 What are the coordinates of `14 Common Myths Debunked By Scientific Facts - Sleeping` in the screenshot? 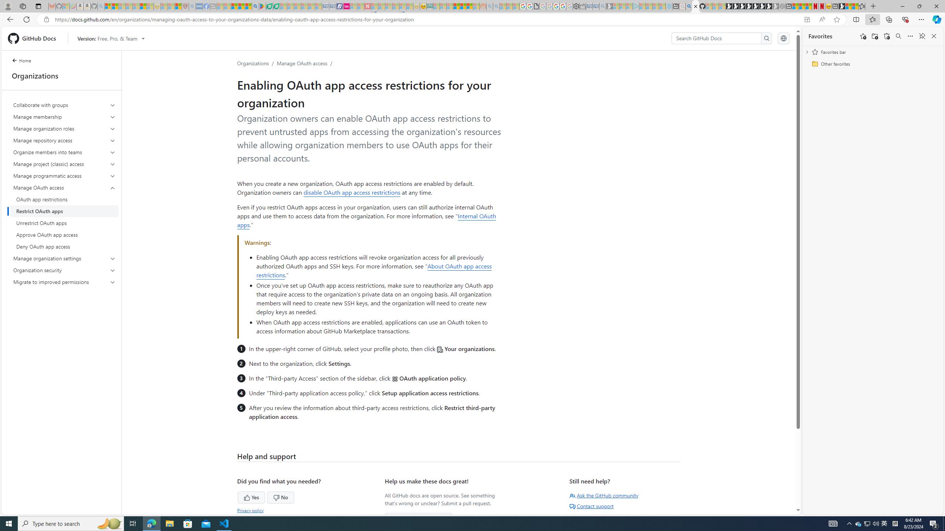 It's located at (382, 6).